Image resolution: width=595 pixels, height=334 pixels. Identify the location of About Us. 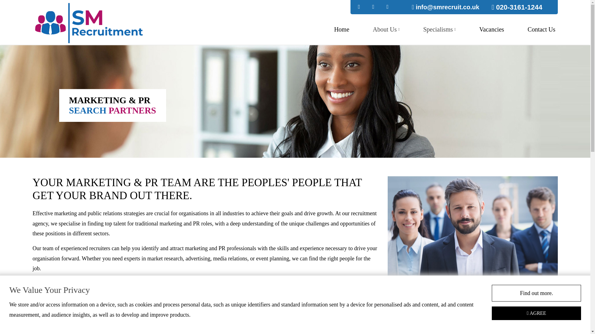
(386, 29).